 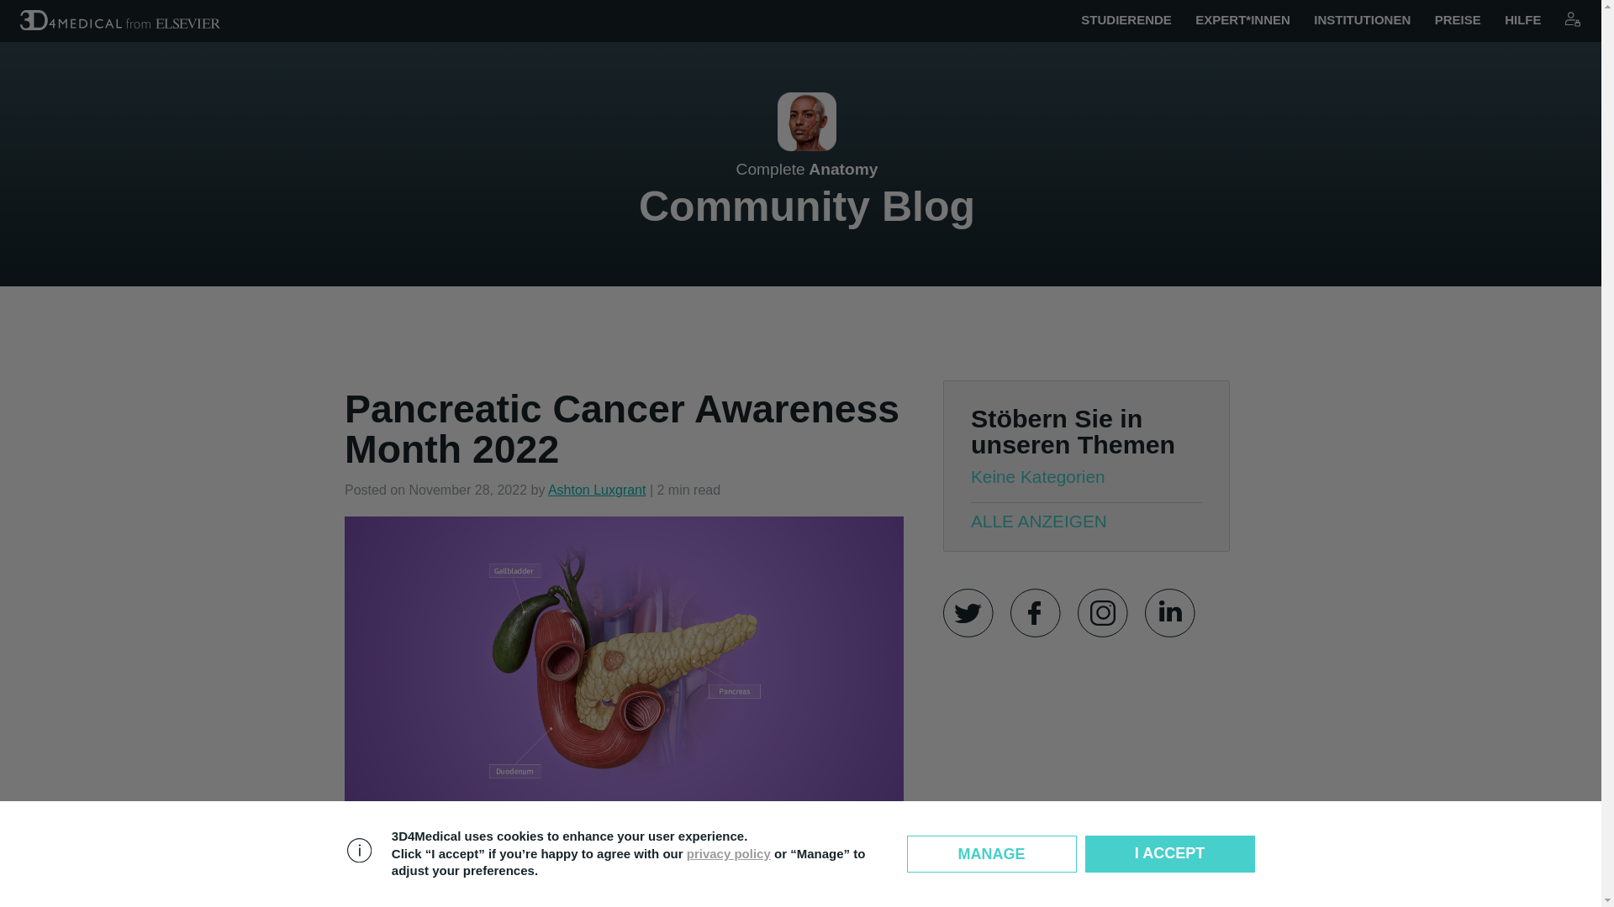 What do you see at coordinates (1572, 20) in the screenshot?
I see `LOGIN CREATED WITH SKETCH.` at bounding box center [1572, 20].